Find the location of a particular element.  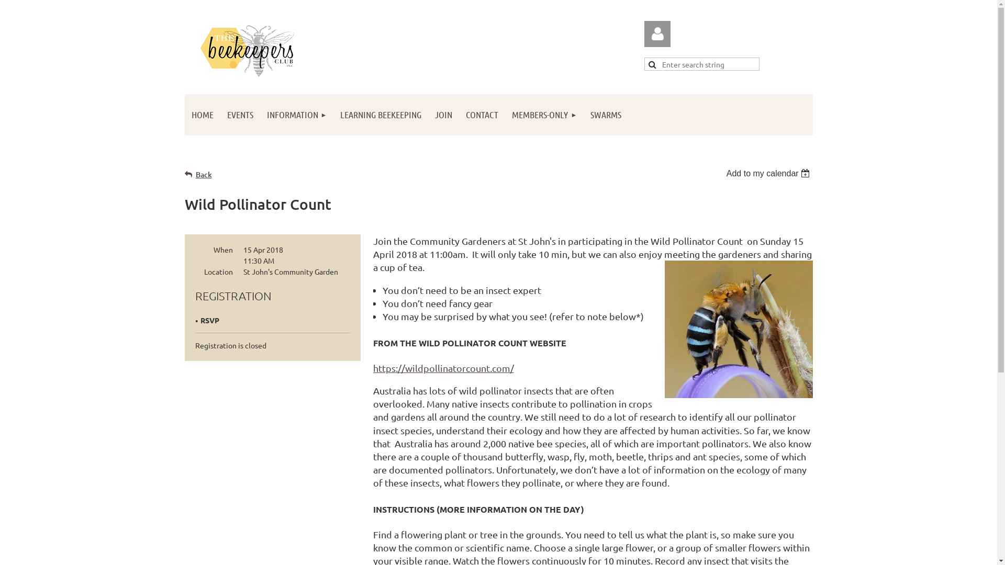

Back is located at coordinates (198, 175).